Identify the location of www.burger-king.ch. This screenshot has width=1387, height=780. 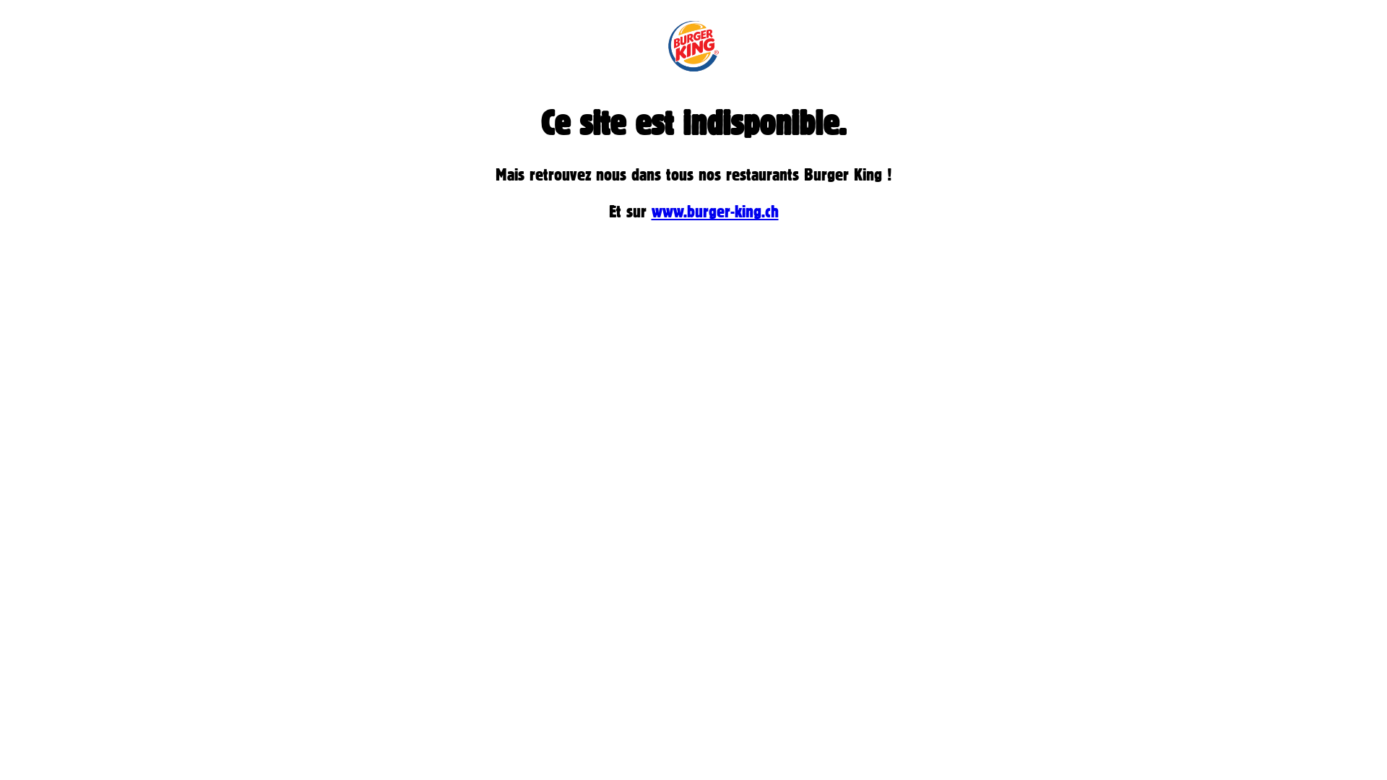
(715, 211).